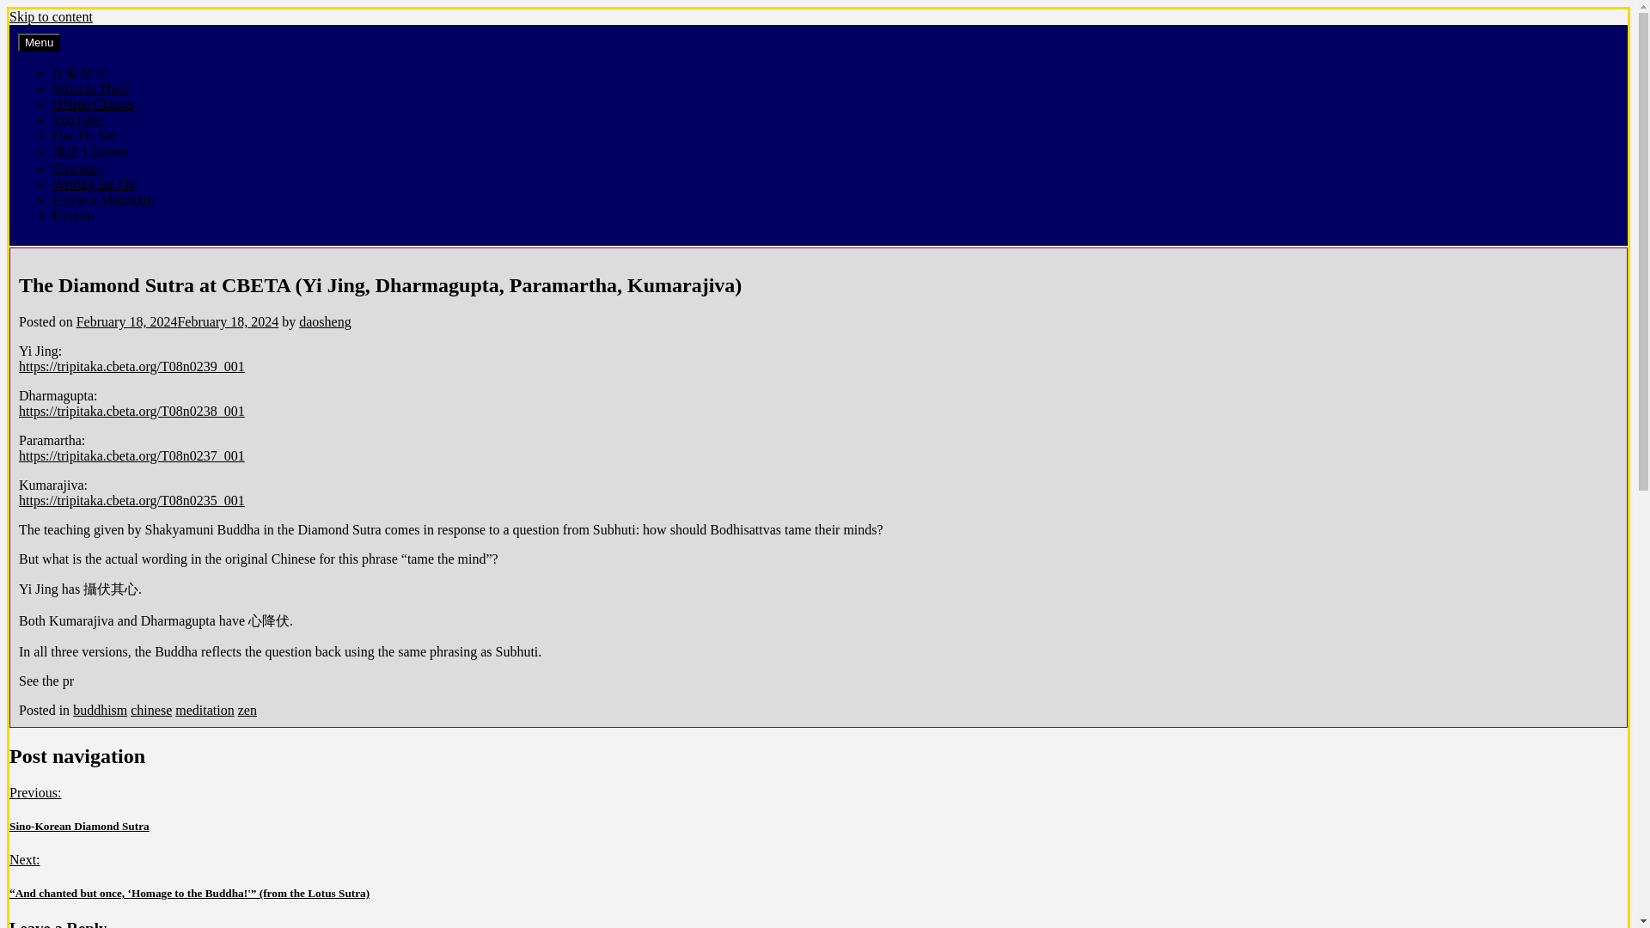 Image resolution: width=1650 pixels, height=928 pixels. Describe the element at coordinates (90, 89) in the screenshot. I see `What Is This?` at that location.